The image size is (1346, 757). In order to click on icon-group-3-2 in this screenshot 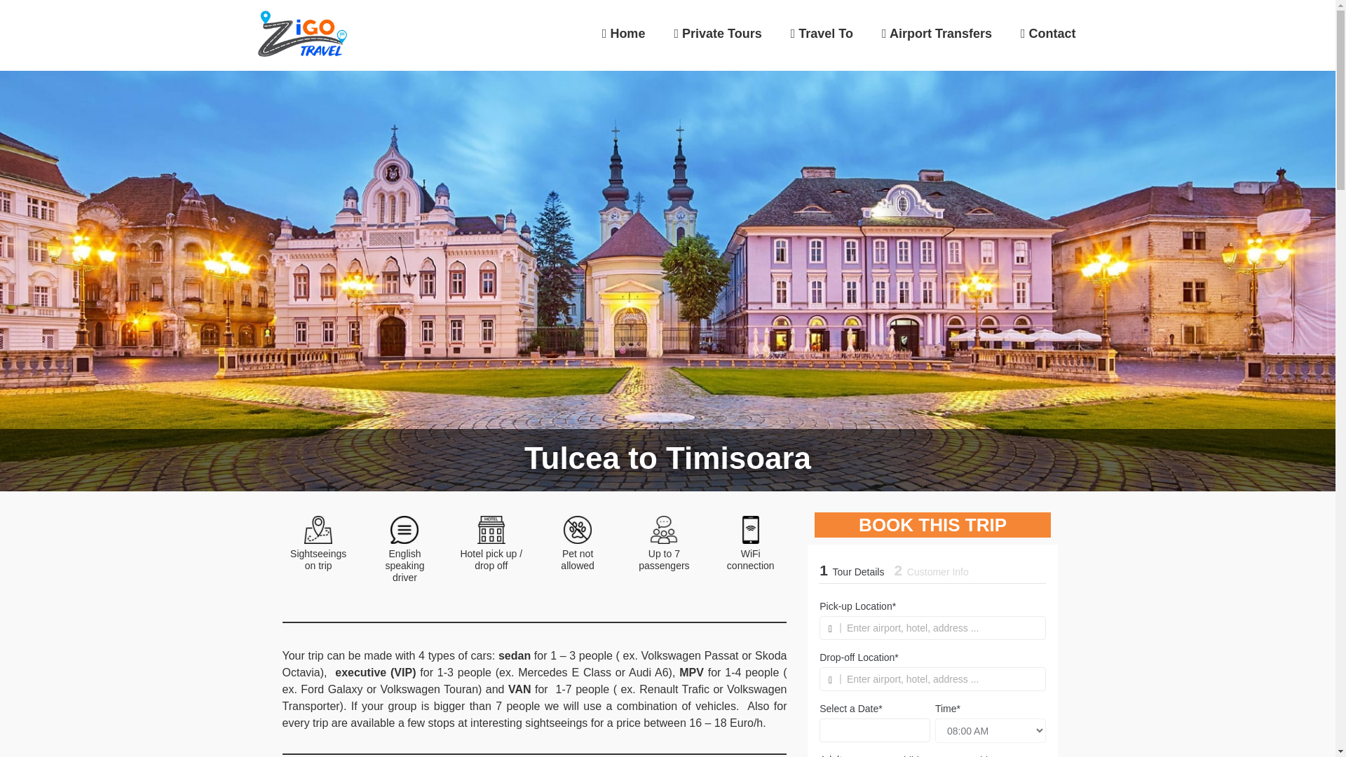, I will do `click(664, 530)`.